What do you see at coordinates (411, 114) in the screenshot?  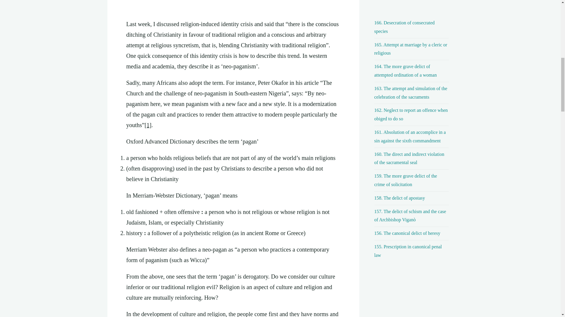 I see `162. Neglect to report an offence when obiged to do so` at bounding box center [411, 114].